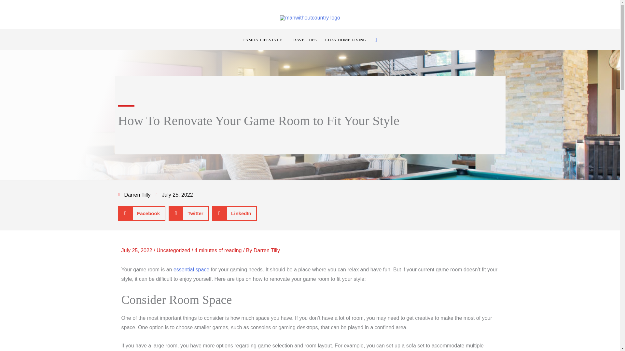 This screenshot has width=625, height=351. What do you see at coordinates (174, 195) in the screenshot?
I see `July 25, 2022` at bounding box center [174, 195].